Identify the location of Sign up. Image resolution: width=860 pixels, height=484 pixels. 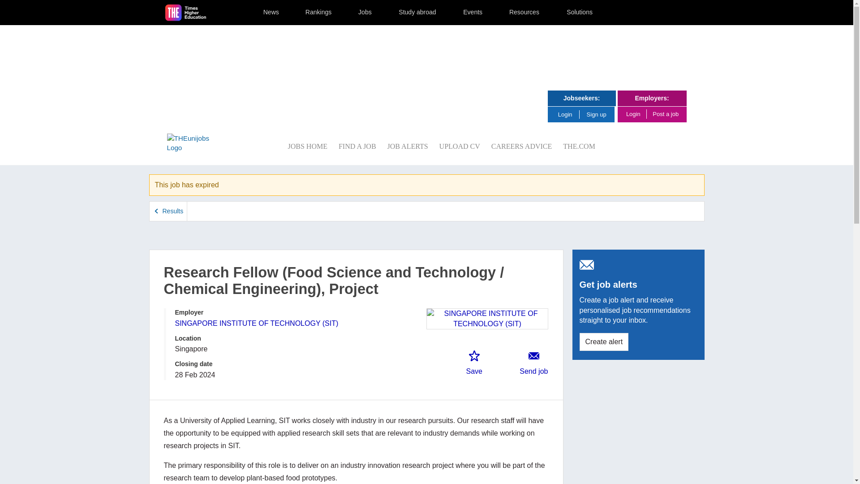
(597, 115).